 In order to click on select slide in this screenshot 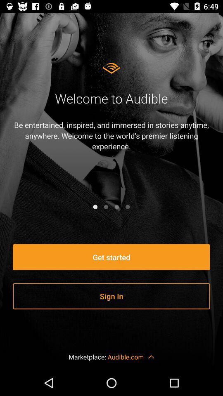, I will do `click(117, 207)`.